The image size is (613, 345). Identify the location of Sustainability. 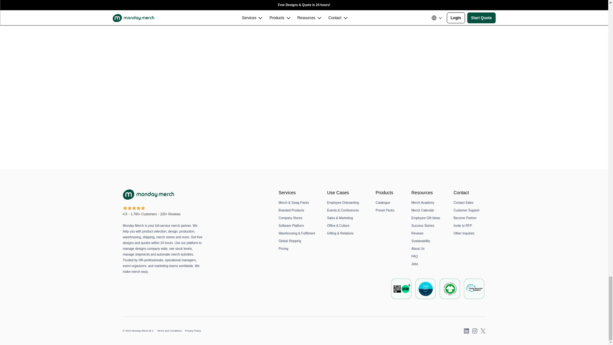
(421, 241).